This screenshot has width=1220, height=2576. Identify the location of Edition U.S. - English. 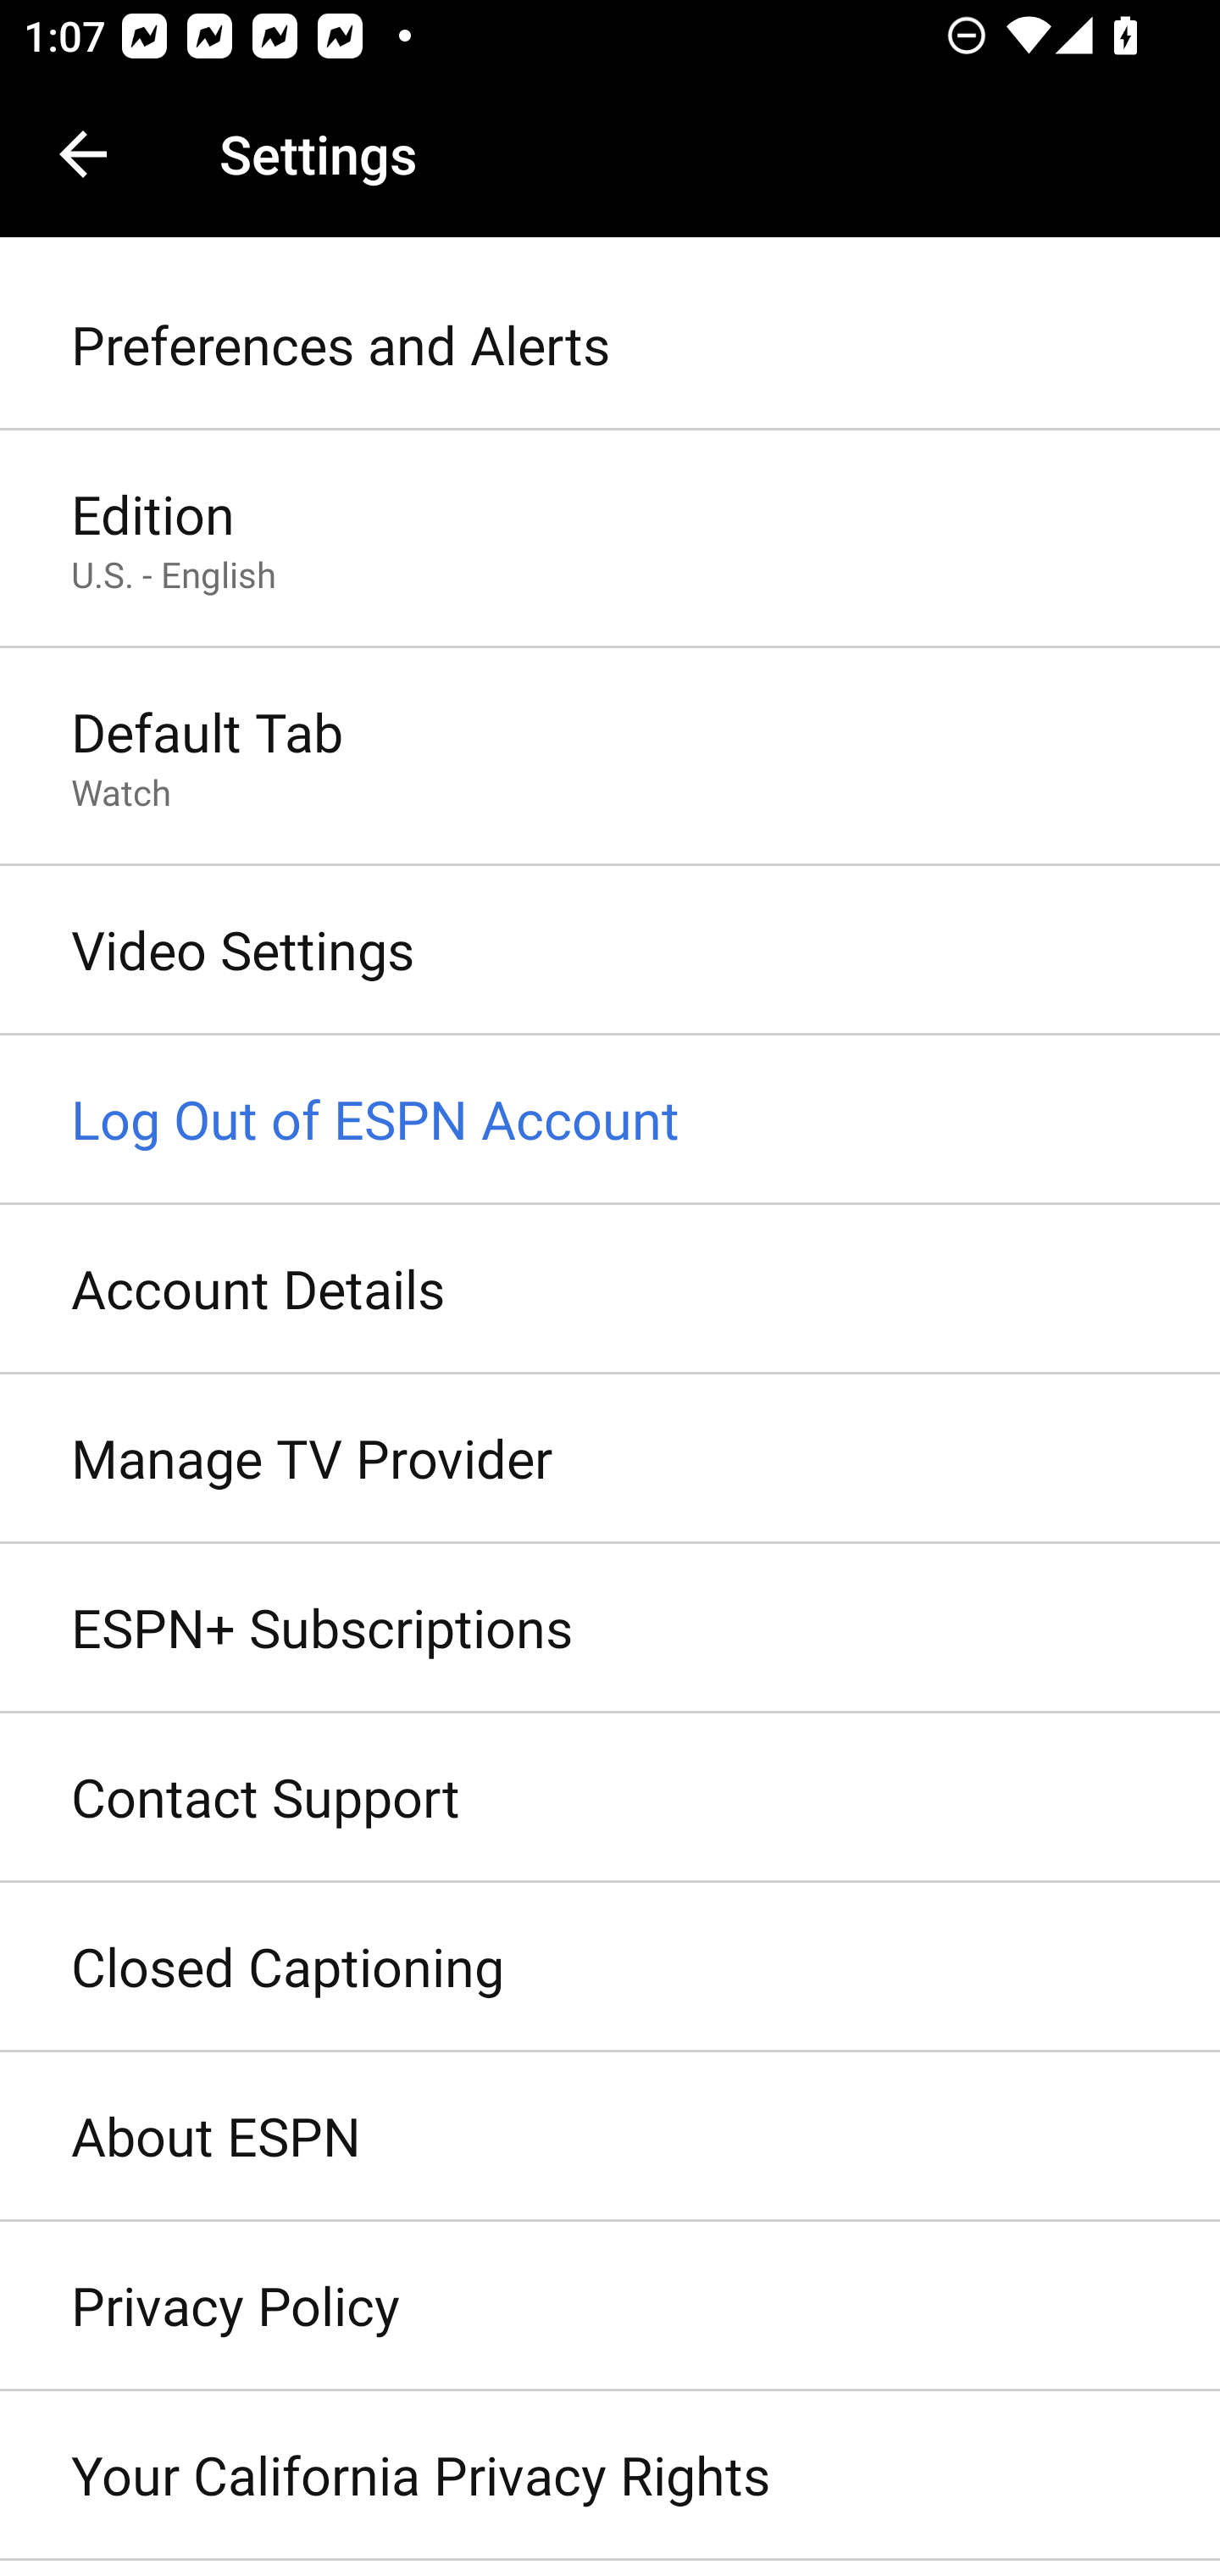
(610, 539).